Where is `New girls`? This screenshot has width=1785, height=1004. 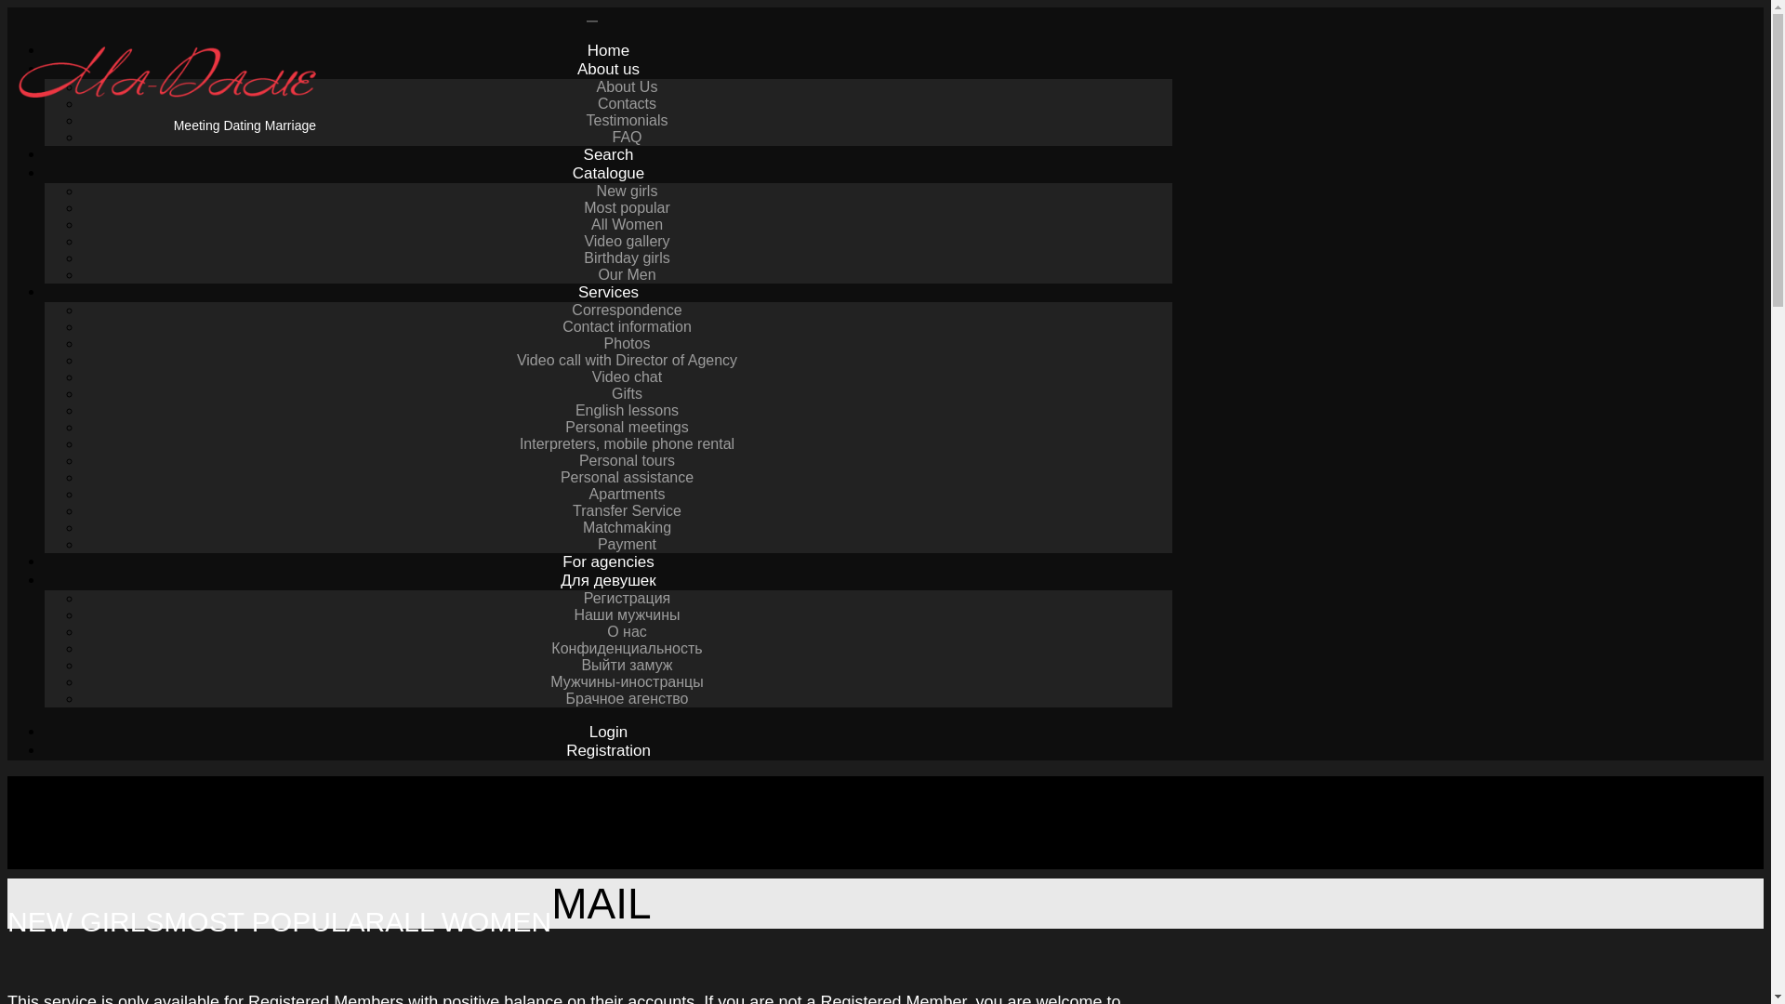 New girls is located at coordinates (627, 192).